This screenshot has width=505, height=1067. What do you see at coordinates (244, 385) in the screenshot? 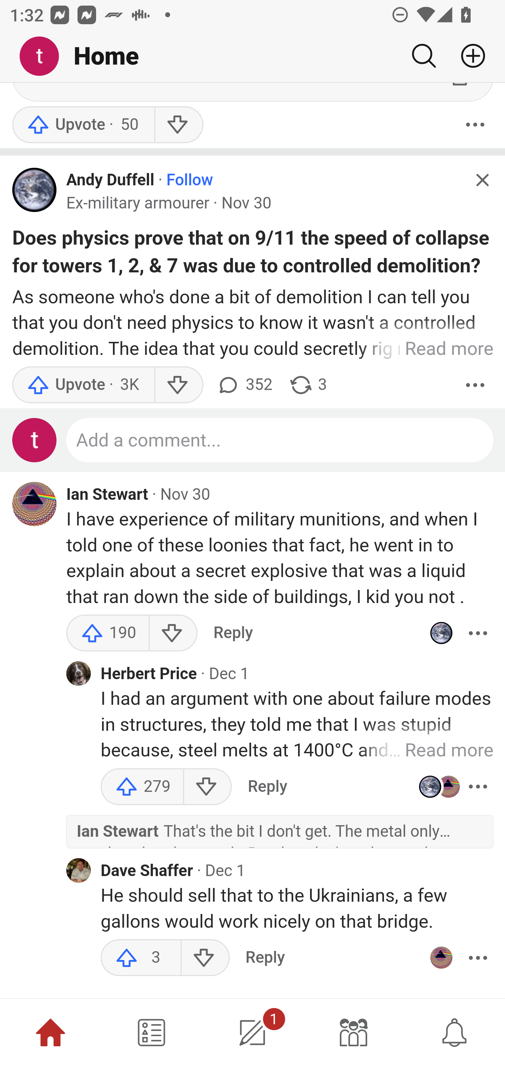
I see `352 comments` at bounding box center [244, 385].